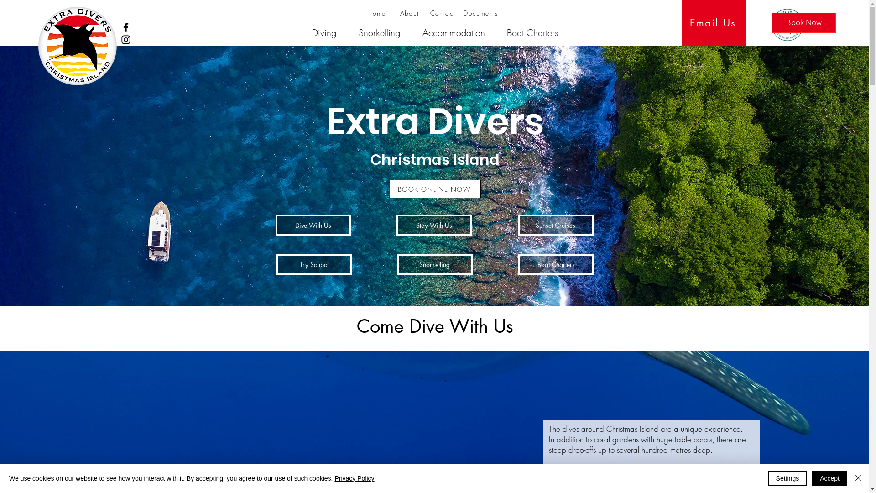 This screenshot has height=493, width=876. I want to click on Contact, so click(443, 13).